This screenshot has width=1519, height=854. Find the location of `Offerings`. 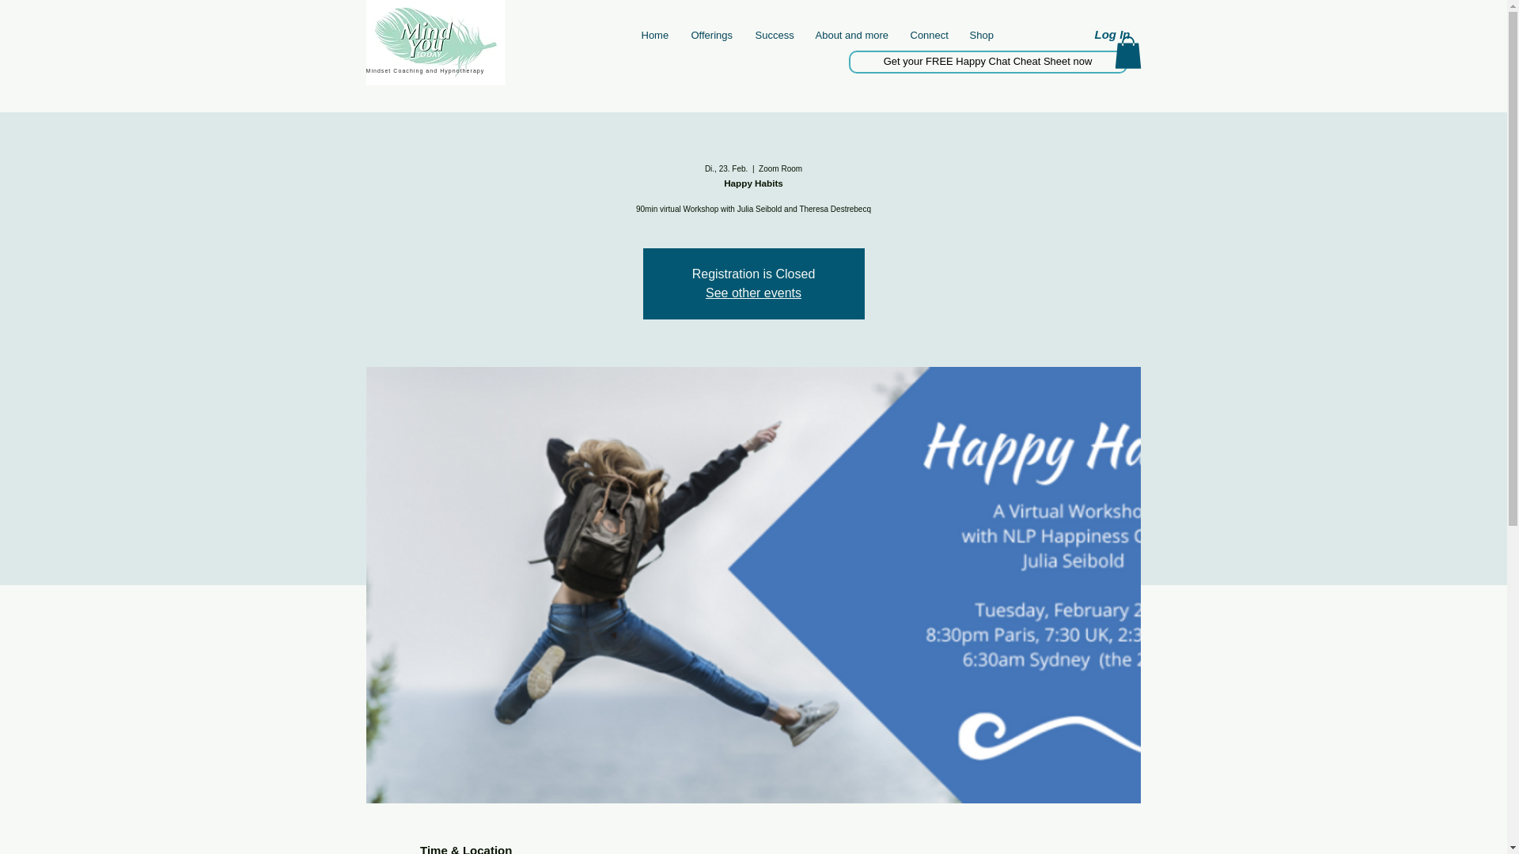

Offerings is located at coordinates (710, 35).